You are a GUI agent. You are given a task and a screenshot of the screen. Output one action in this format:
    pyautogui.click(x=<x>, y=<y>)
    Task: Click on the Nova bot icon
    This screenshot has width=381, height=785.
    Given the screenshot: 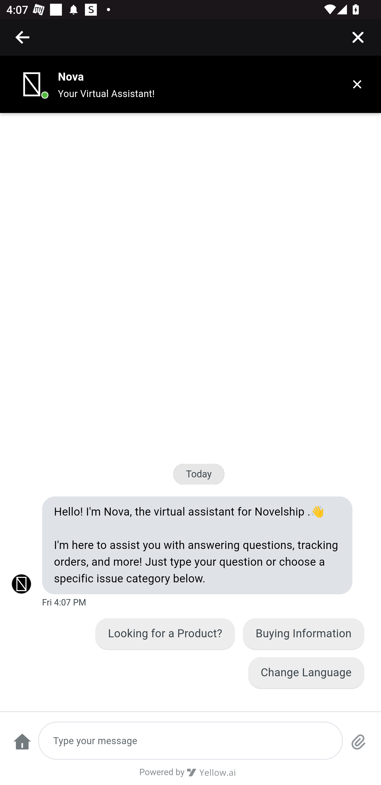 What is the action you would take?
    pyautogui.click(x=32, y=84)
    